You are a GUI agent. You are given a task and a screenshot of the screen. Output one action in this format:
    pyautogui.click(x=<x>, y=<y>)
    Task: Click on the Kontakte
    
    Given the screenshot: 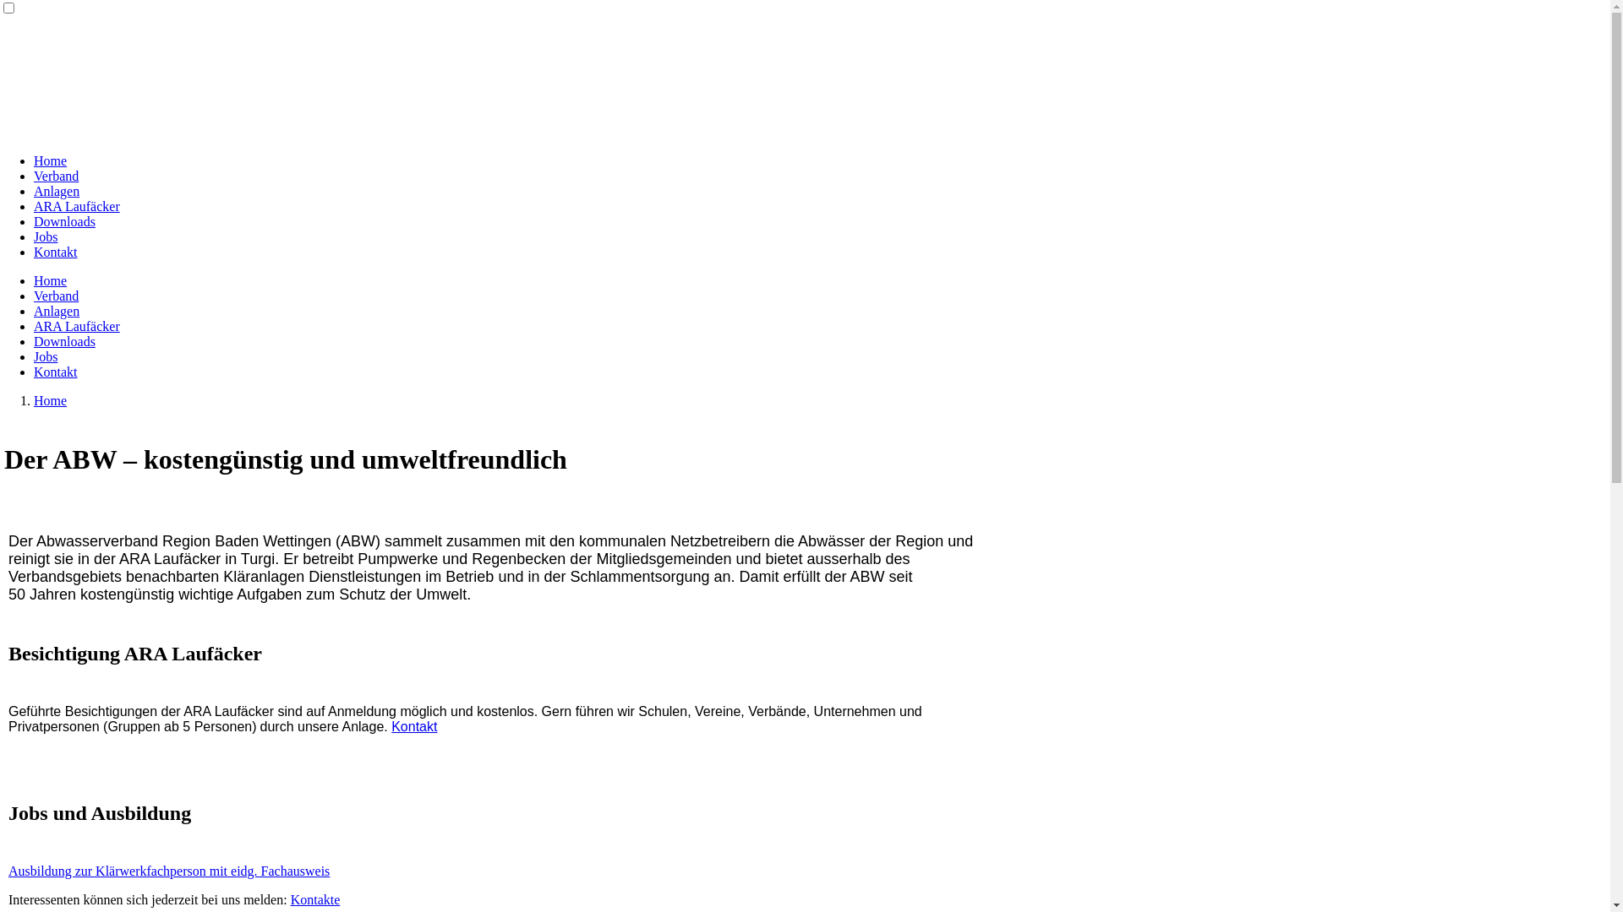 What is the action you would take?
    pyautogui.click(x=316, y=898)
    